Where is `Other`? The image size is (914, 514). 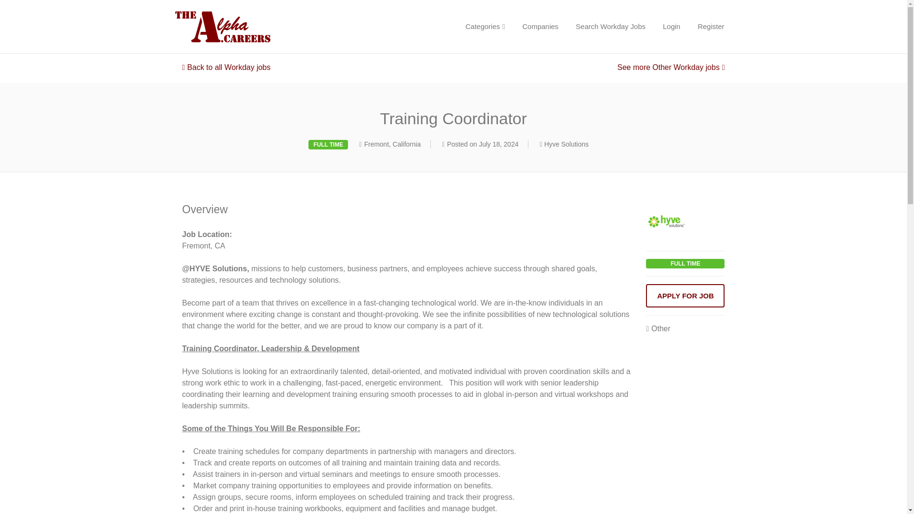 Other is located at coordinates (658, 328).